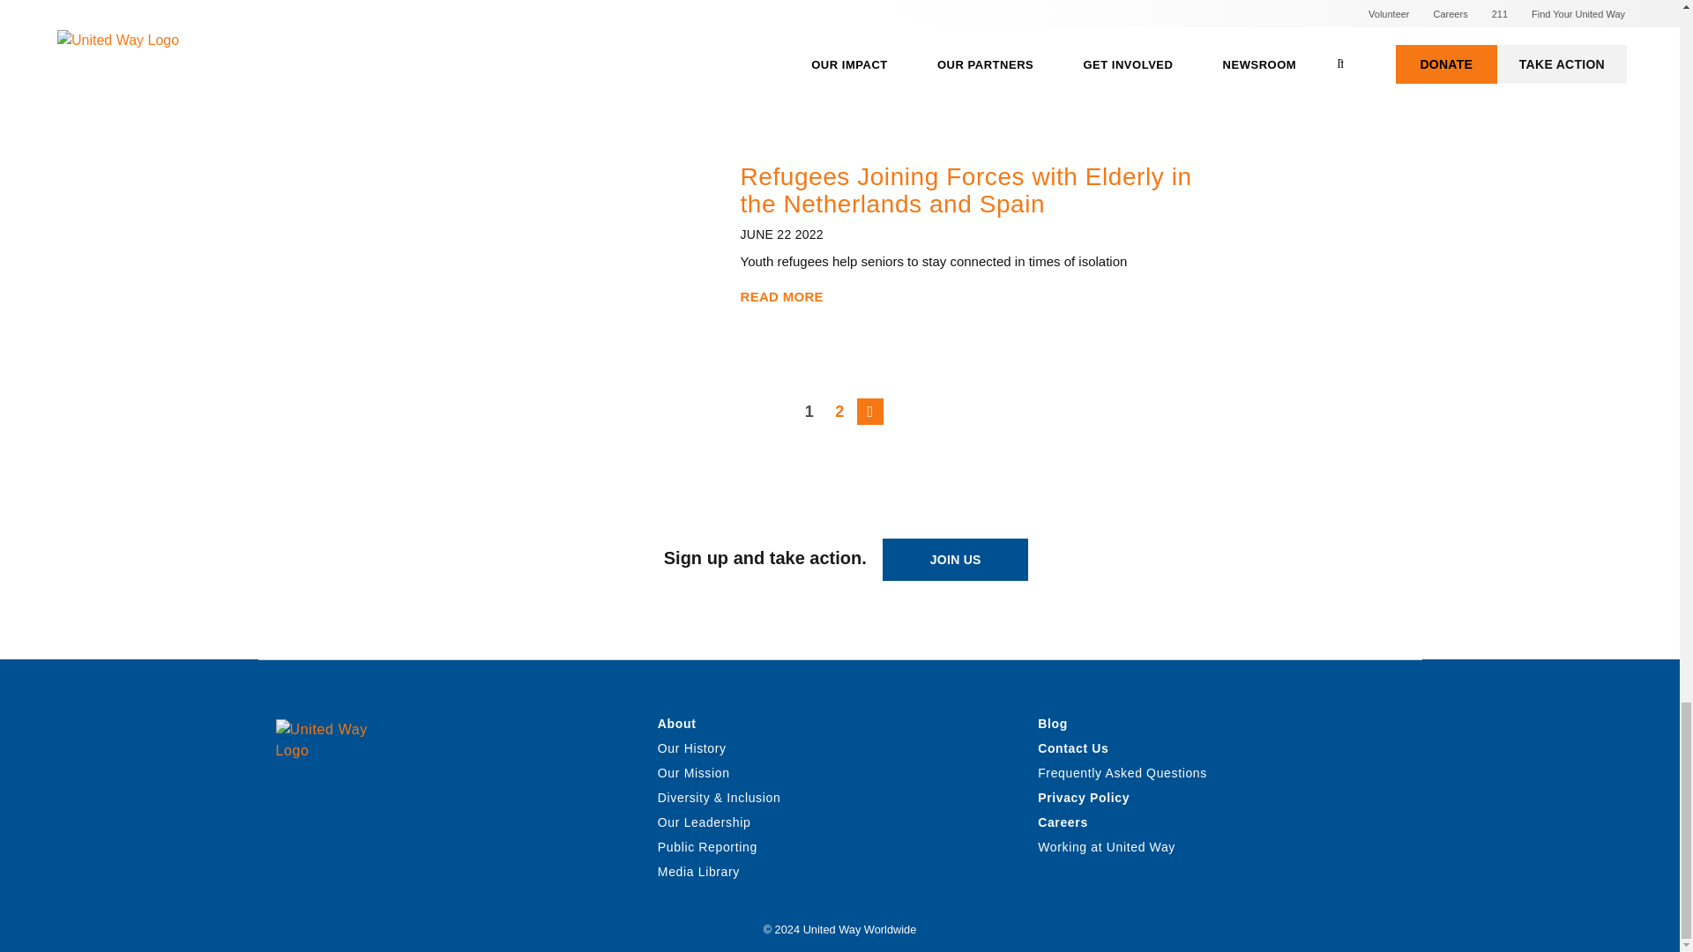 The width and height of the screenshot is (1693, 952). I want to click on Read More, so click(781, 19).